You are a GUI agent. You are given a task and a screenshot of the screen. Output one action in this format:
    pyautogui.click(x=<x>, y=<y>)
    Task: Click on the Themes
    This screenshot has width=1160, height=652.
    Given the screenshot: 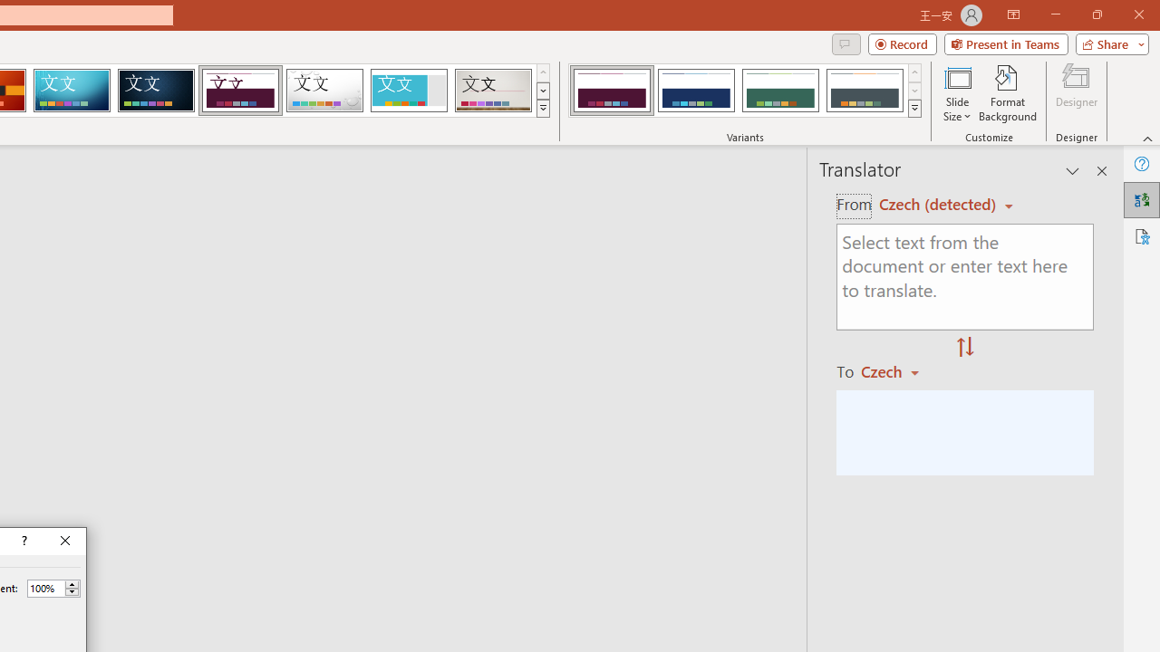 What is the action you would take?
    pyautogui.click(x=542, y=109)
    